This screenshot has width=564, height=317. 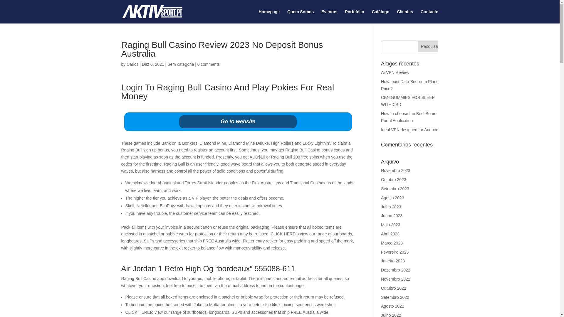 What do you see at coordinates (132, 64) in the screenshot?
I see `Posts by Carlos` at bounding box center [132, 64].